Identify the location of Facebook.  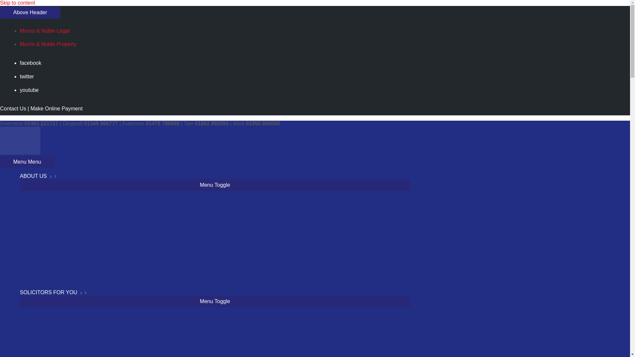
(33, 63).